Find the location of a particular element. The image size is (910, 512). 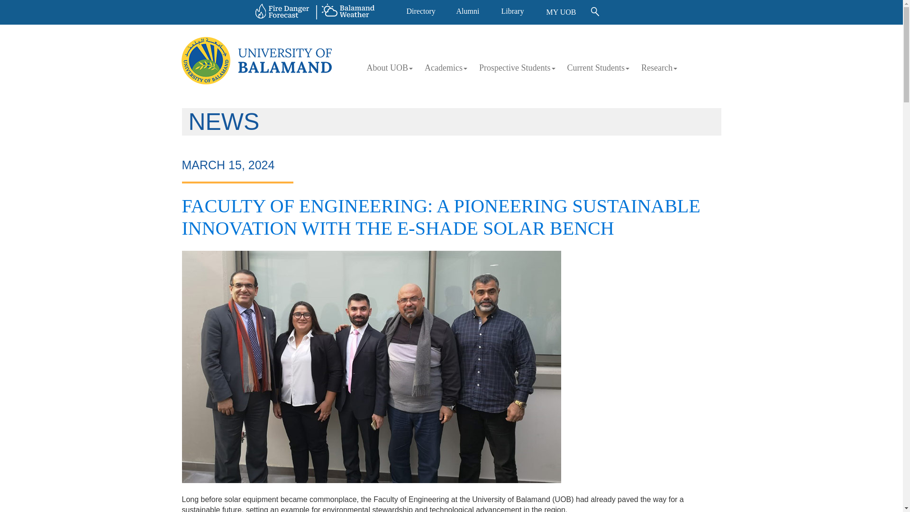

Library is located at coordinates (512, 11).